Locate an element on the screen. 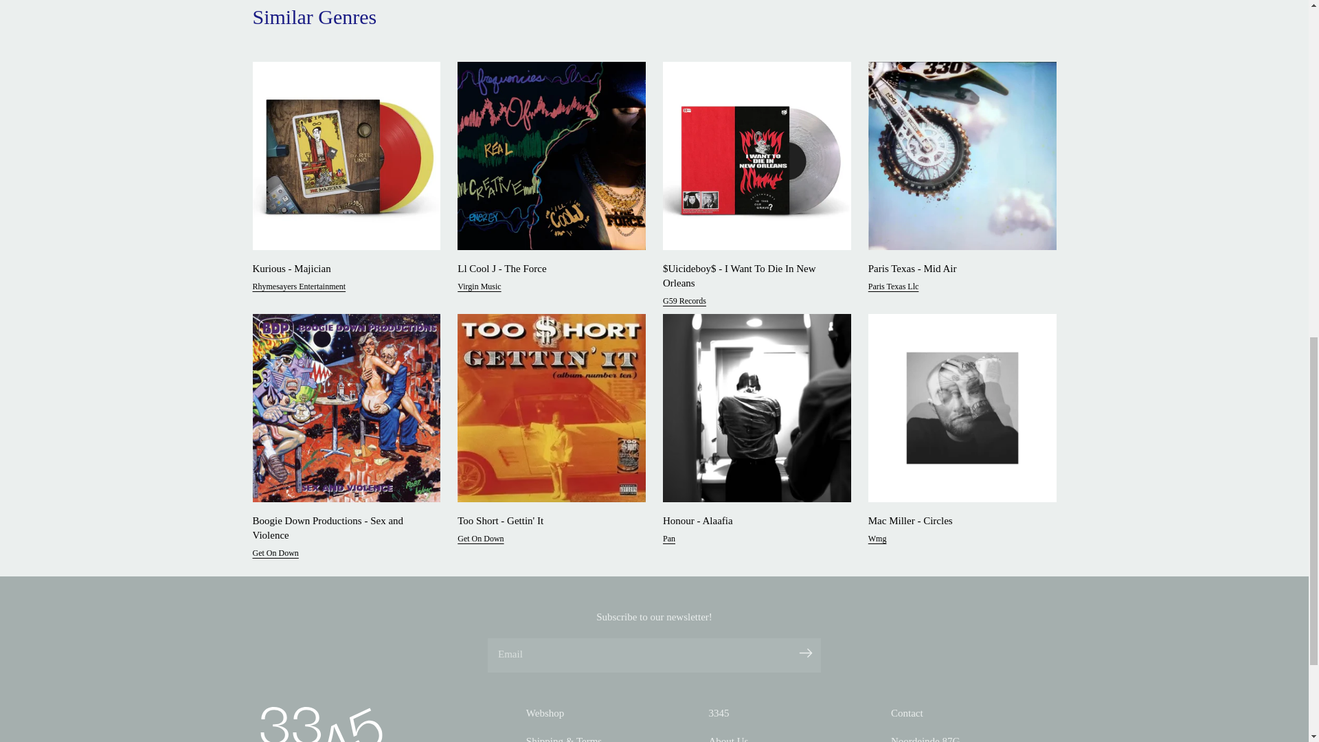 This screenshot has width=1319, height=742. Get On Down is located at coordinates (481, 543).